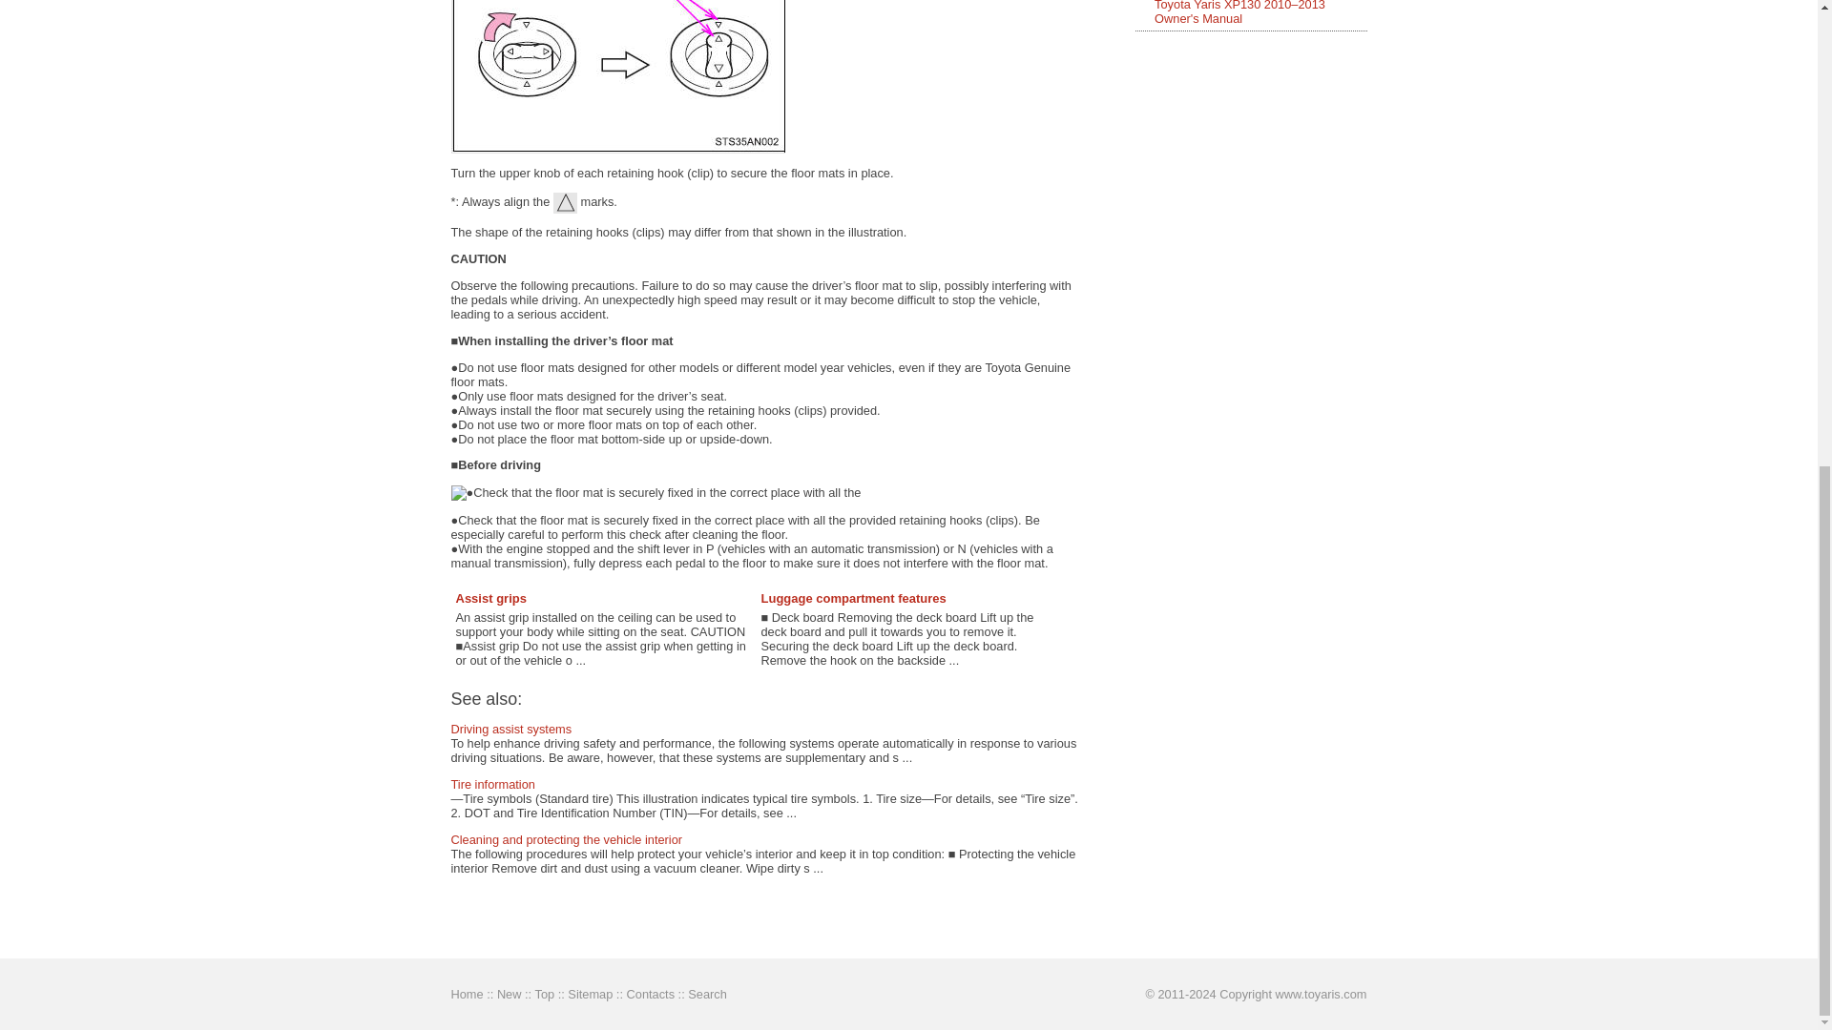 The height and width of the screenshot is (1030, 1832). Describe the element at coordinates (651, 994) in the screenshot. I see `Contacts` at that location.